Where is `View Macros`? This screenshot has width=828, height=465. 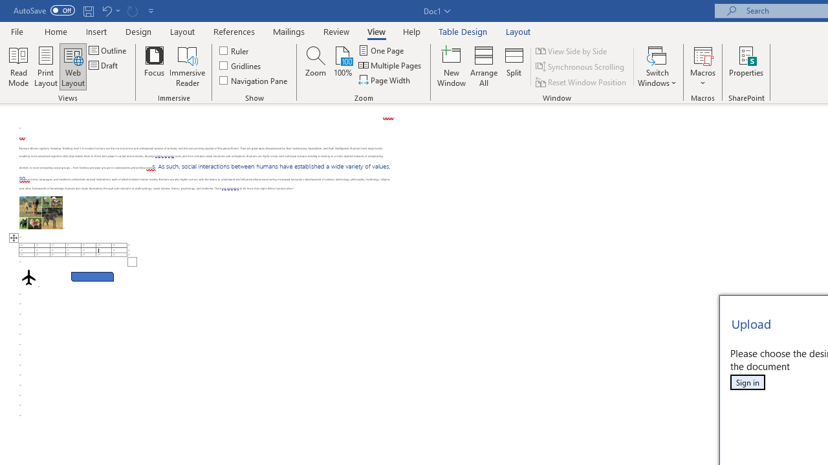 View Macros is located at coordinates (703, 54).